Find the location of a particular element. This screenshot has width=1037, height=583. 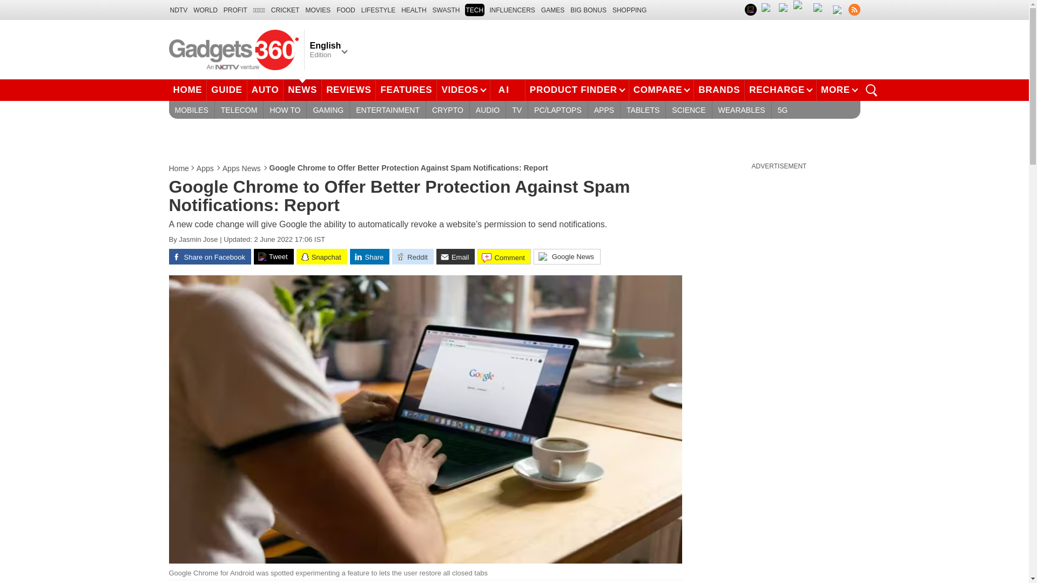

GUIDE is located at coordinates (226, 90).